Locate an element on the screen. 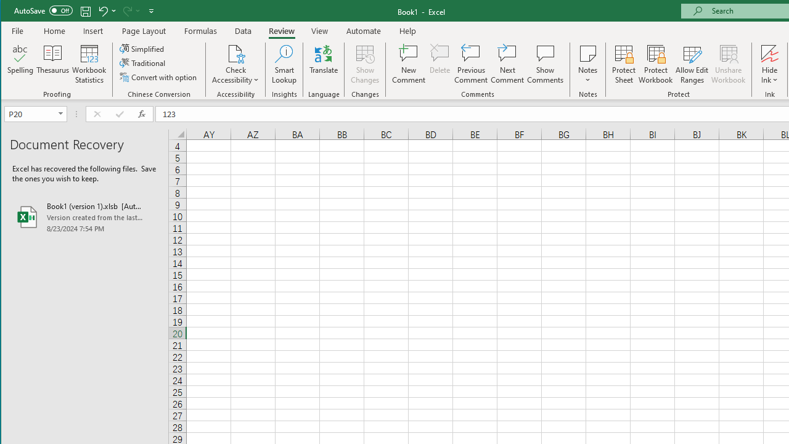  Home is located at coordinates (54, 31).